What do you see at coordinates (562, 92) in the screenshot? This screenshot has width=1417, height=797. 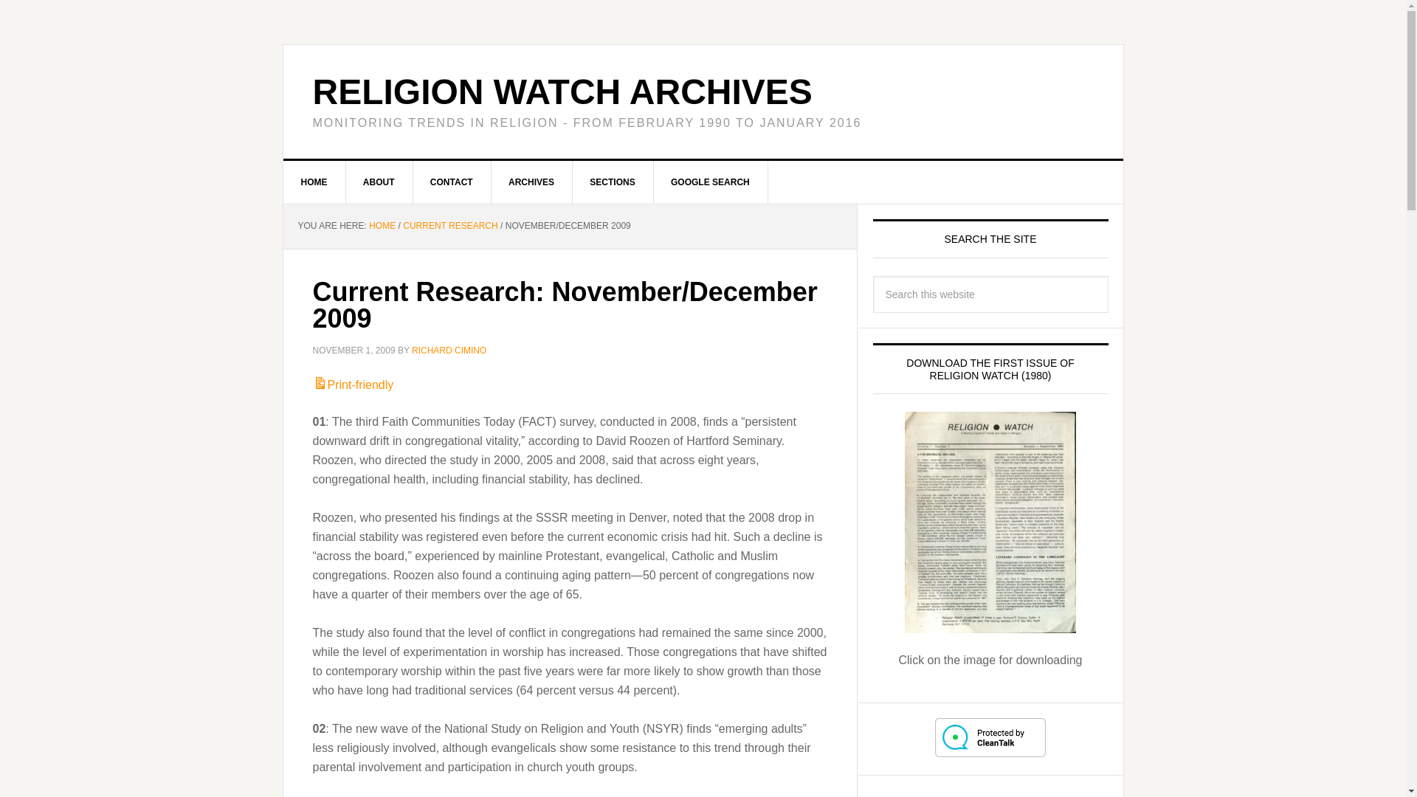 I see `RELIGION WATCH ARCHIVES` at bounding box center [562, 92].